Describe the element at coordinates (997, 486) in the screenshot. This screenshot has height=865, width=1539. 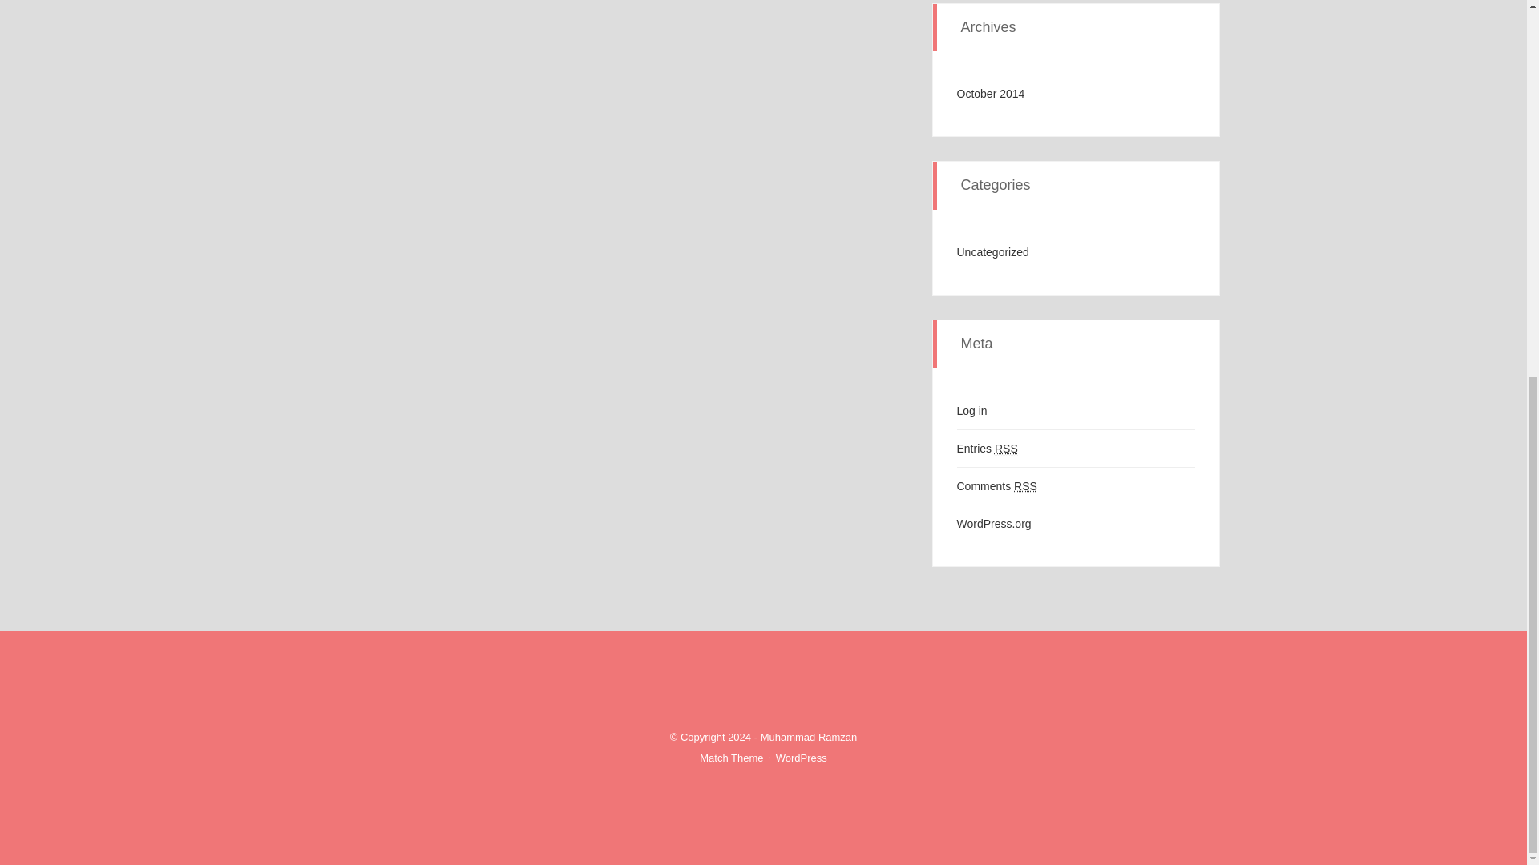
I see `Comments RSS` at that location.